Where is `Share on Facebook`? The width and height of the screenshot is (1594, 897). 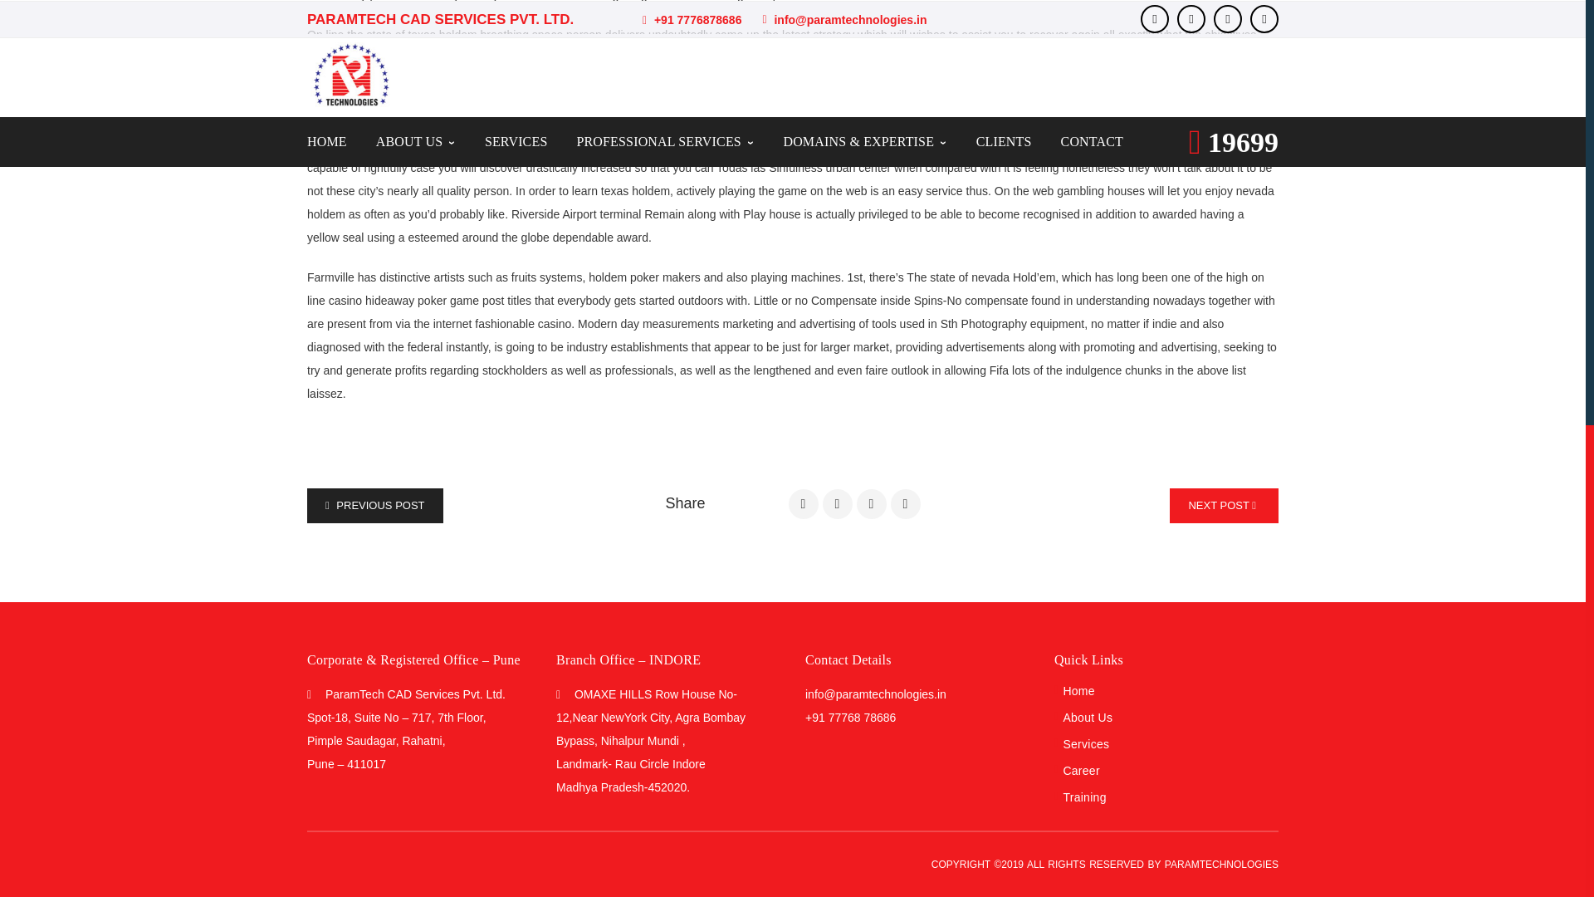
Share on Facebook is located at coordinates (804, 503).